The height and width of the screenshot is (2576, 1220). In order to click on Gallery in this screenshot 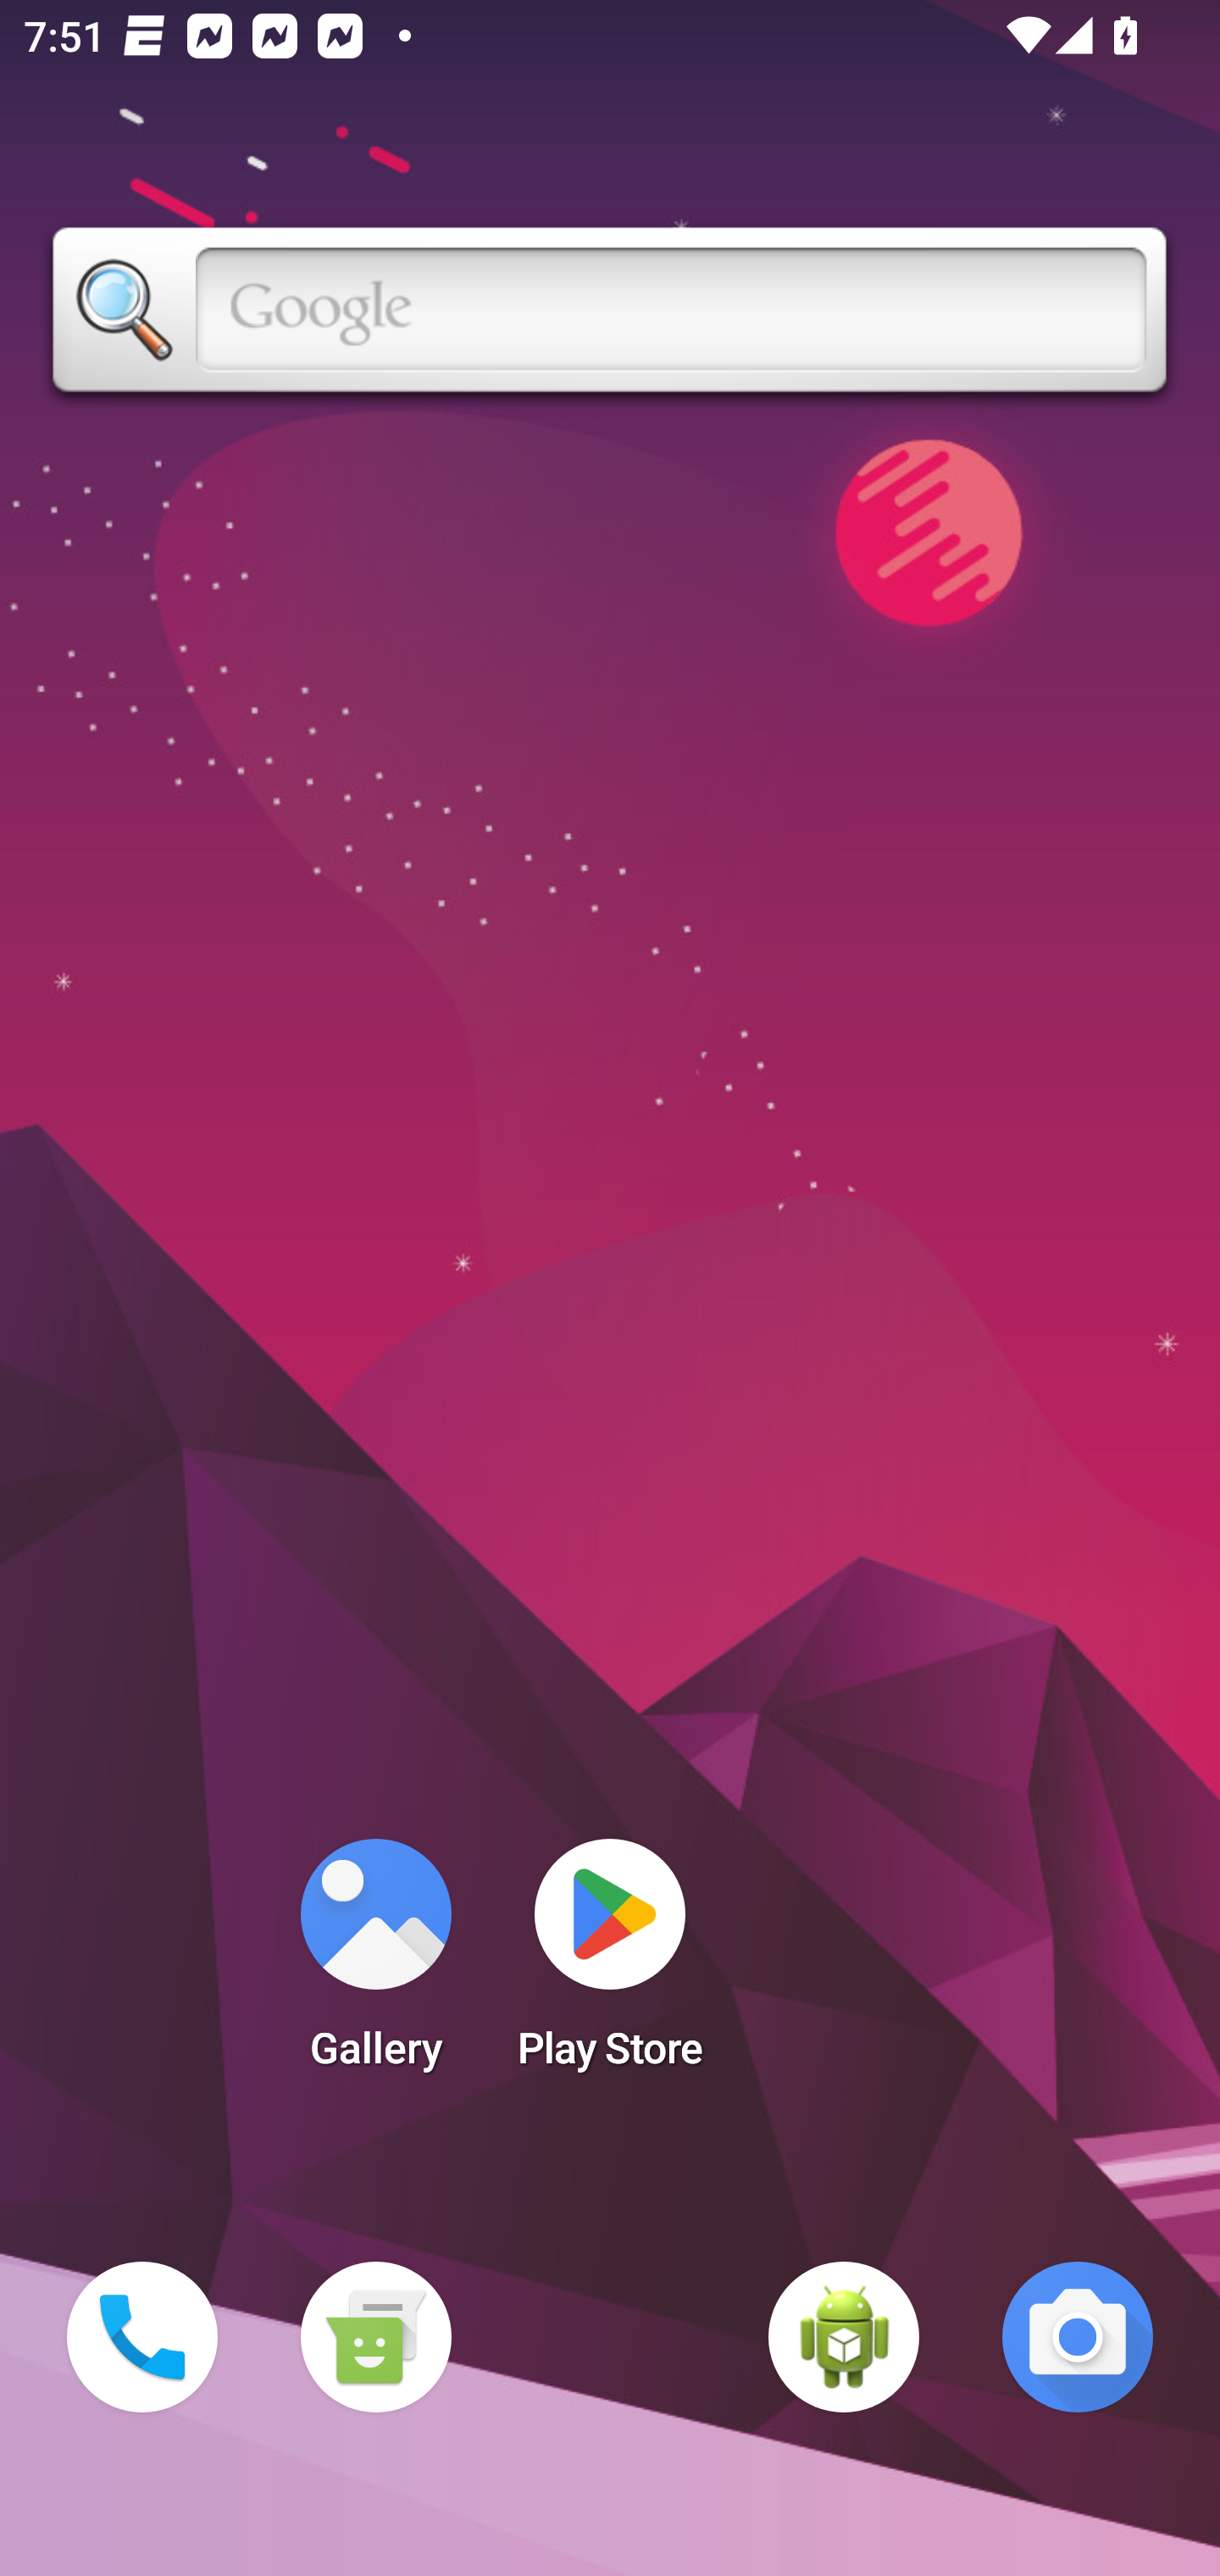, I will do `click(375, 1964)`.